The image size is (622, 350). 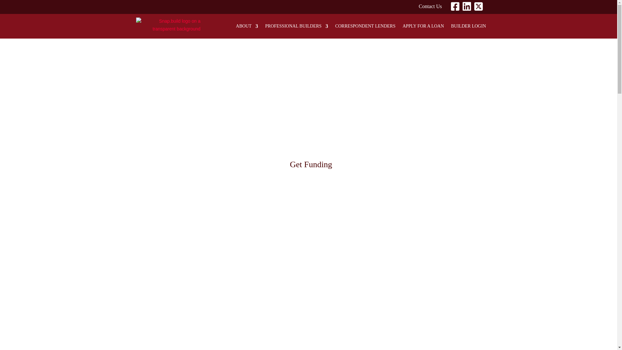 I want to click on Contact Us, so click(x=430, y=8).